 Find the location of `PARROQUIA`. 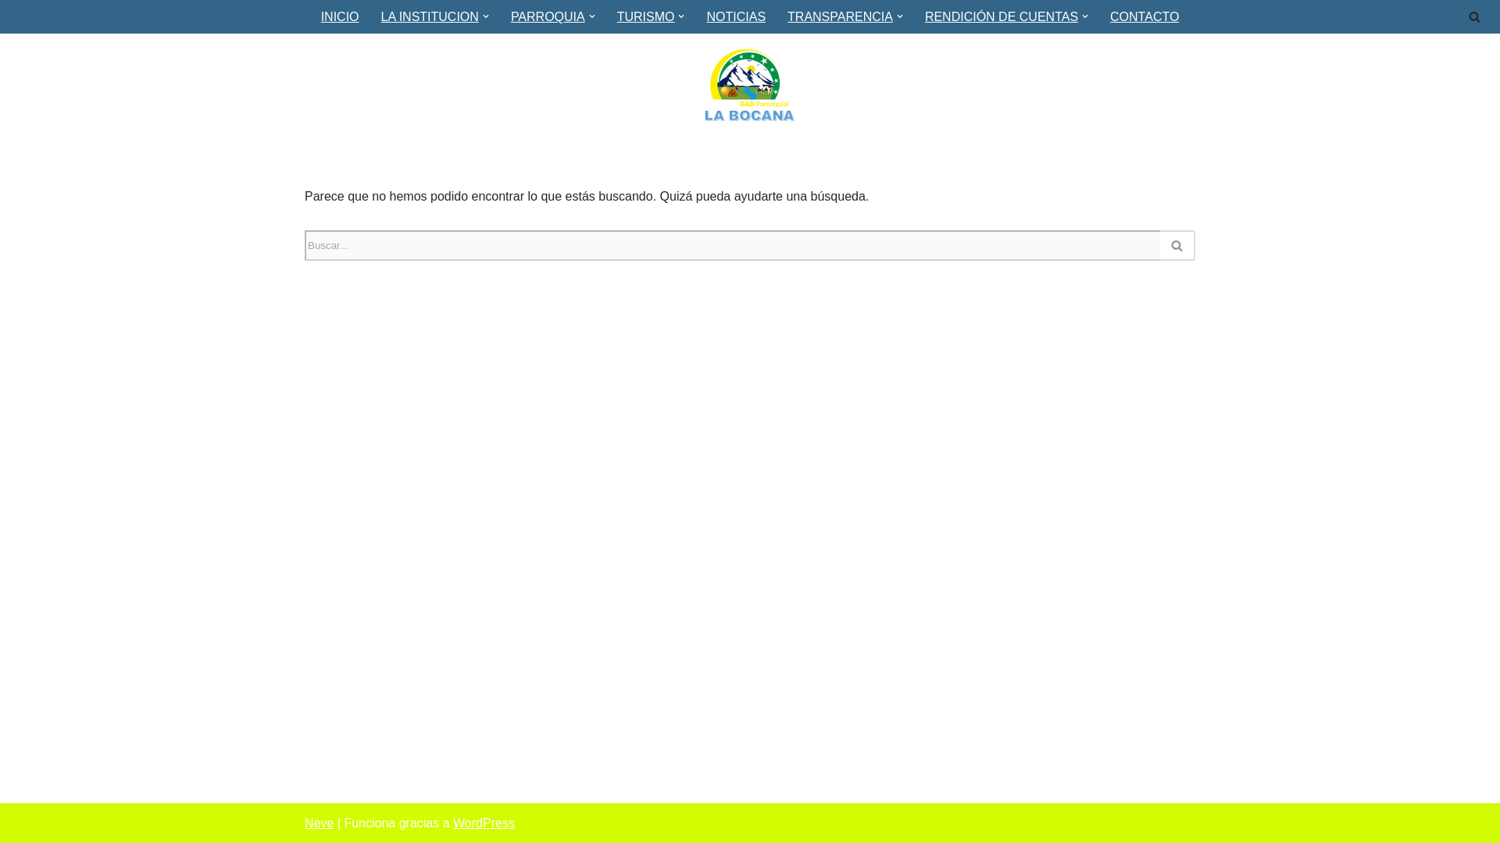

PARROQUIA is located at coordinates (548, 16).